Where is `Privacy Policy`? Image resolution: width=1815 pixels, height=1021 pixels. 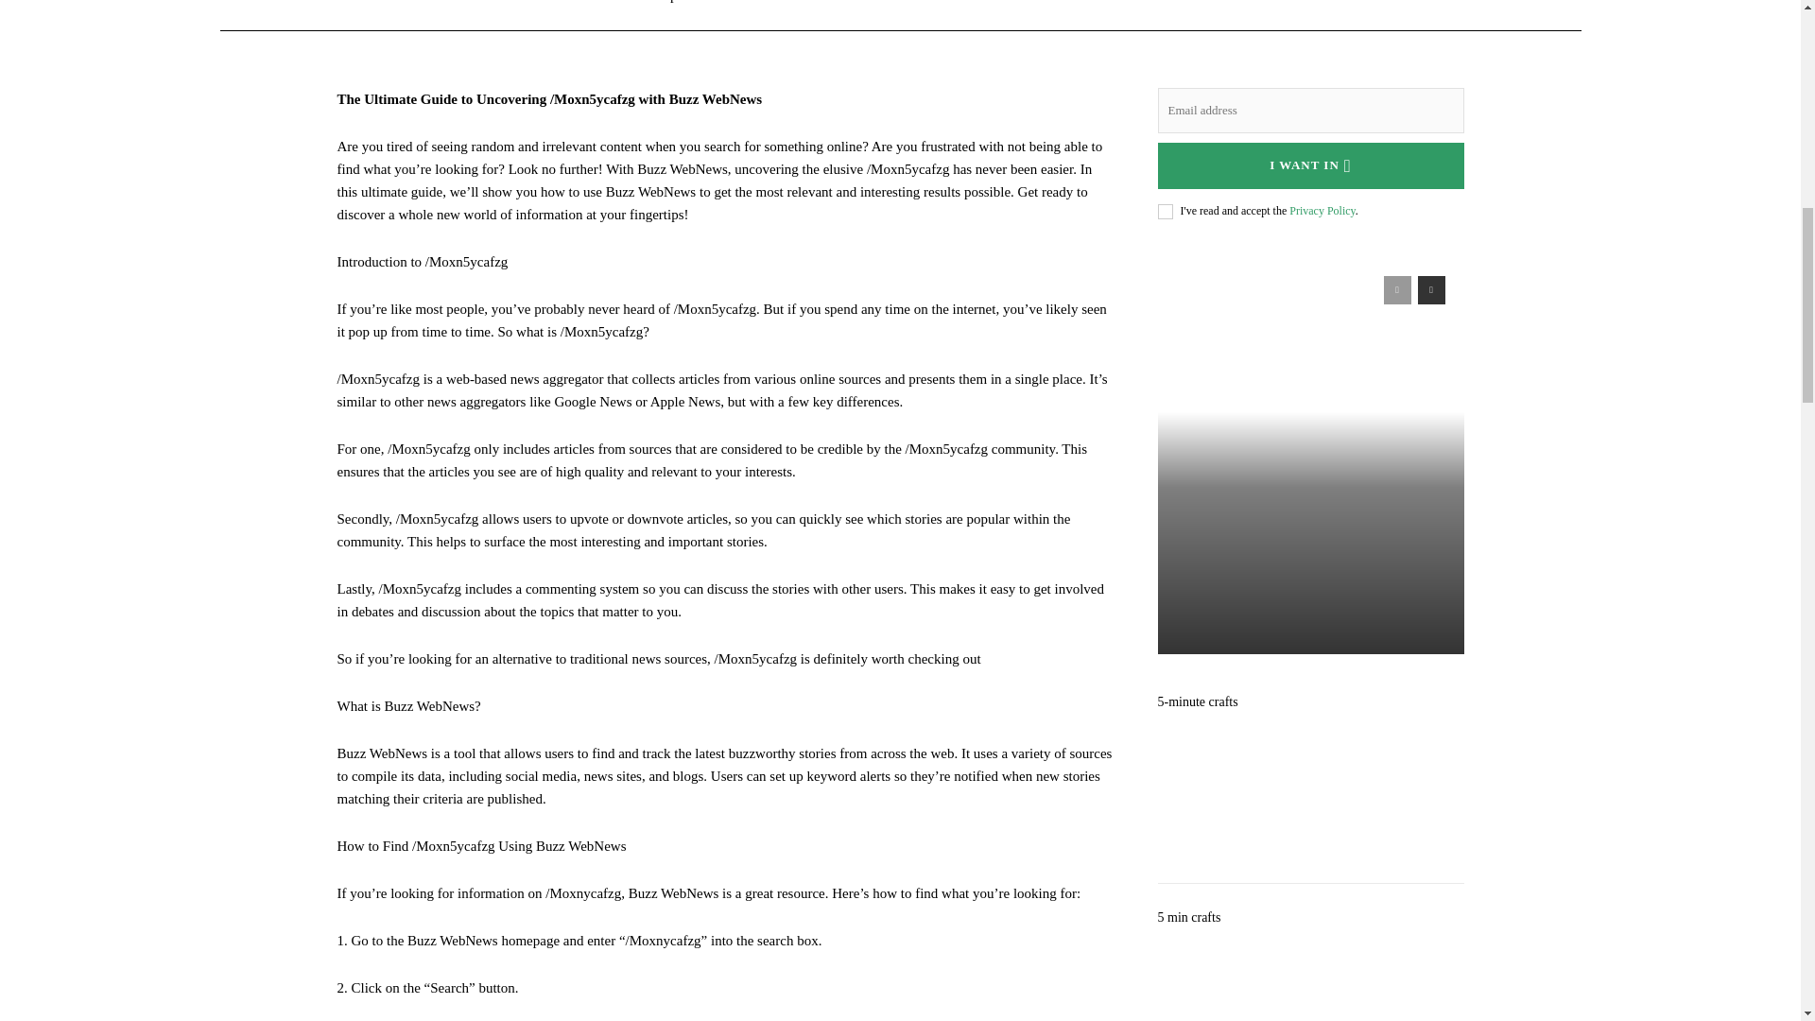
Privacy Policy is located at coordinates (1322, 211).